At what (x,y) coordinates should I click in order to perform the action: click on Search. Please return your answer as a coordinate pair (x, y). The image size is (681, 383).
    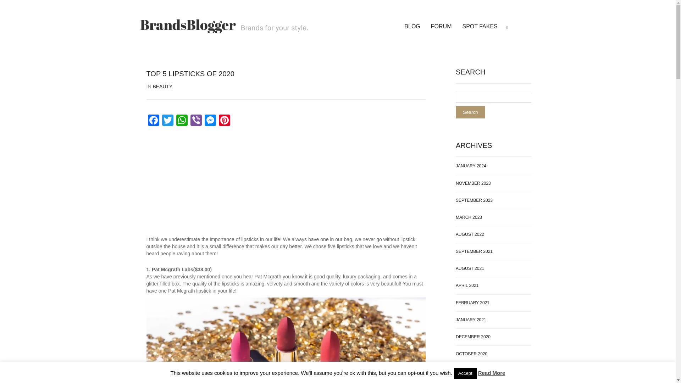
    Looking at the image, I should click on (470, 112).